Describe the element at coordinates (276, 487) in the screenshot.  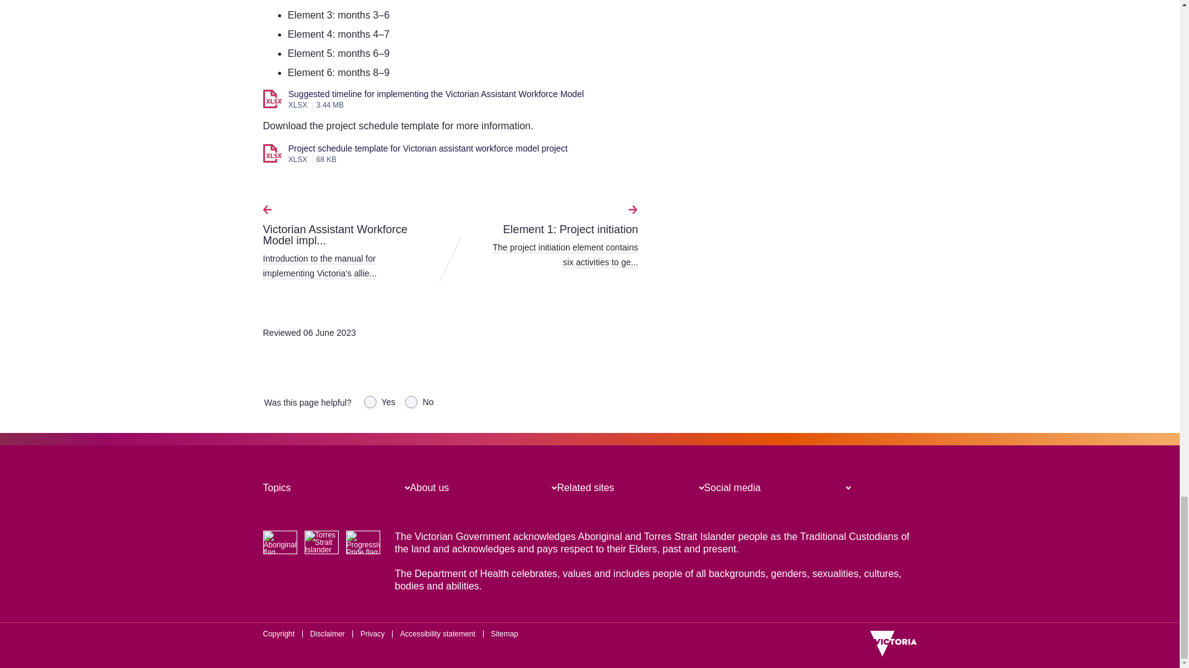
I see `Topics` at that location.